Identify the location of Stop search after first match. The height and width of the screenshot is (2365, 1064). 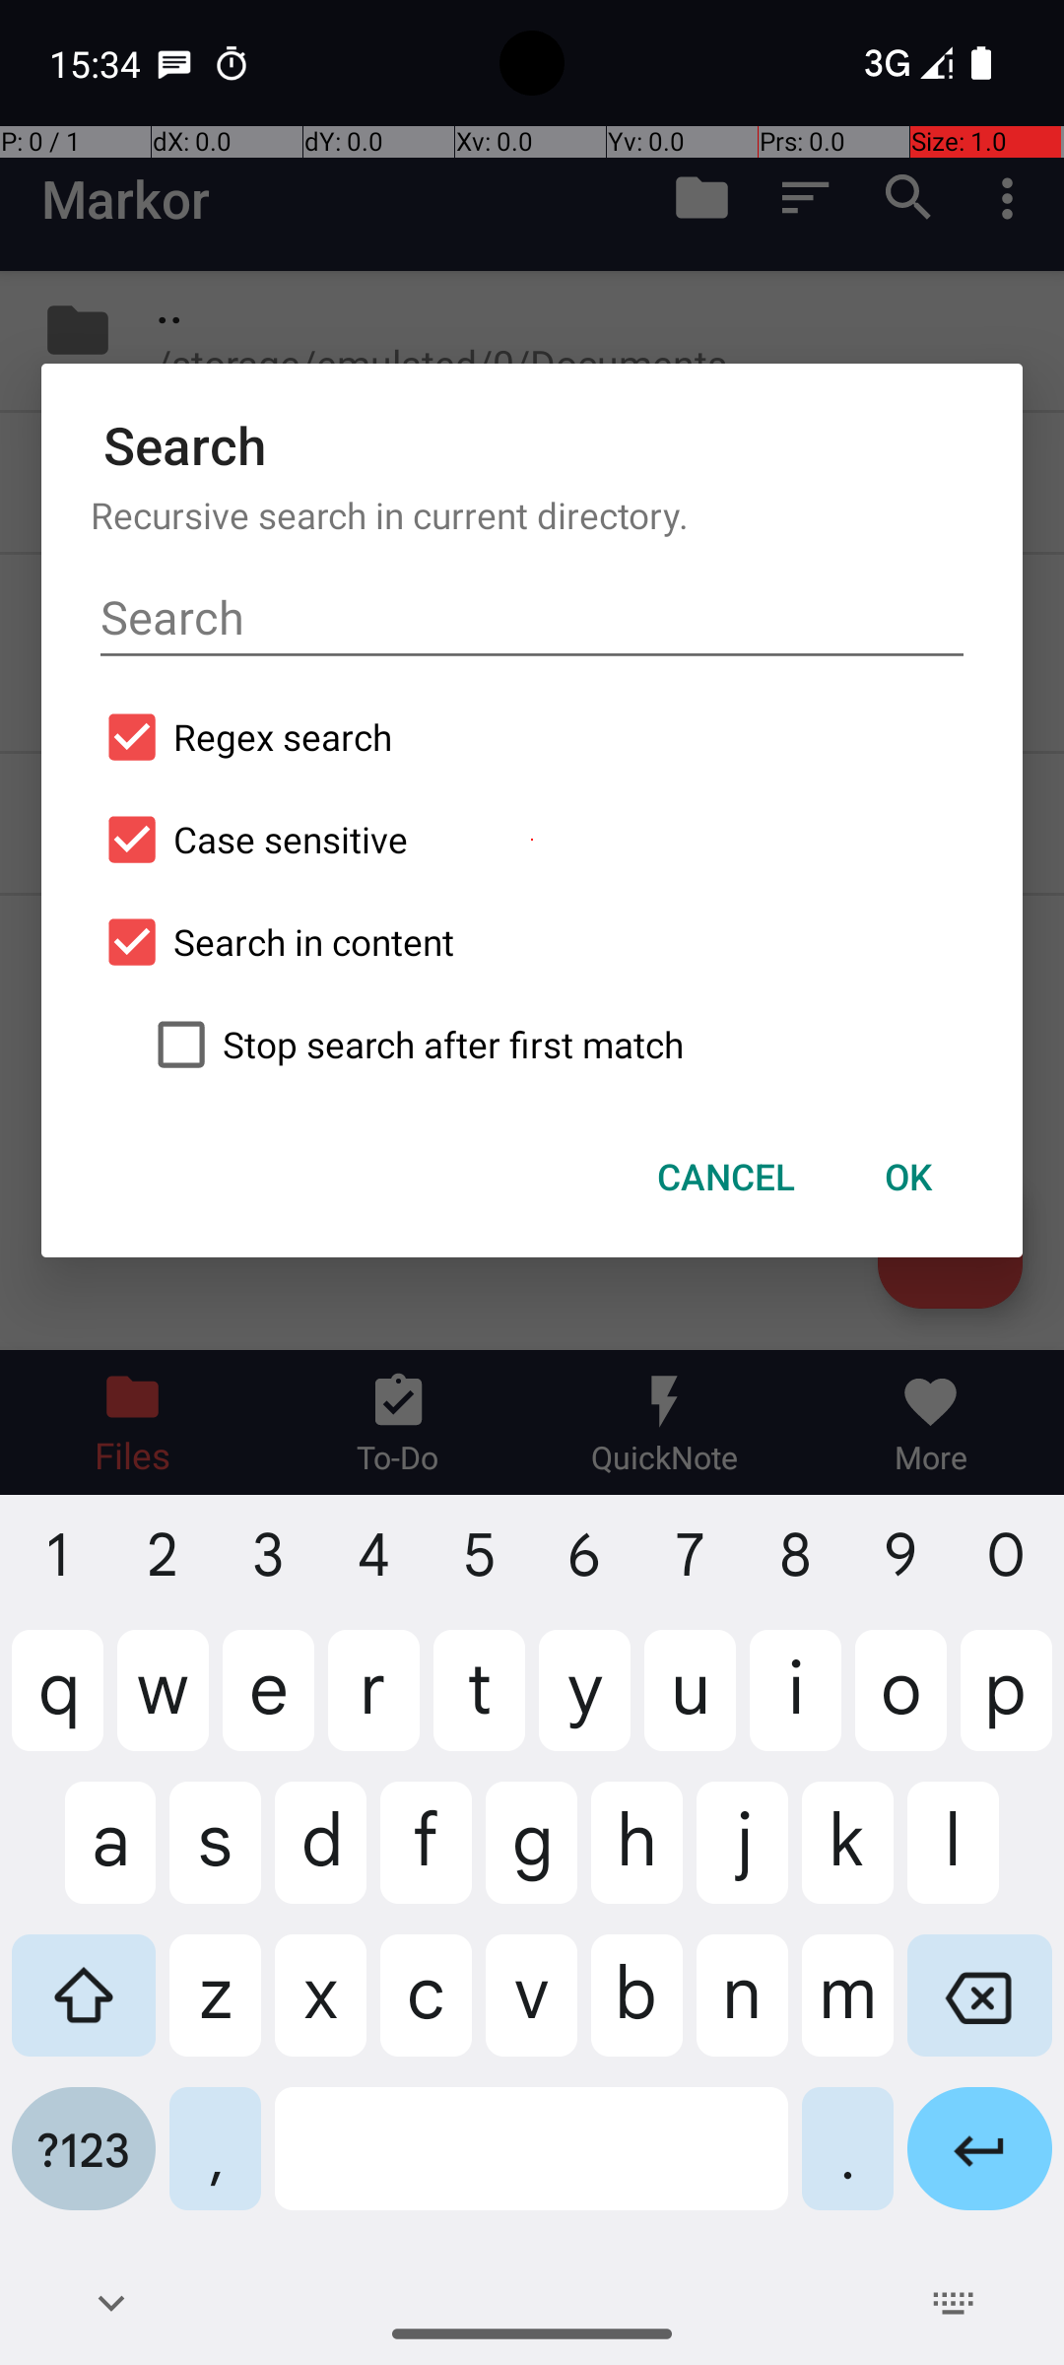
(557, 1045).